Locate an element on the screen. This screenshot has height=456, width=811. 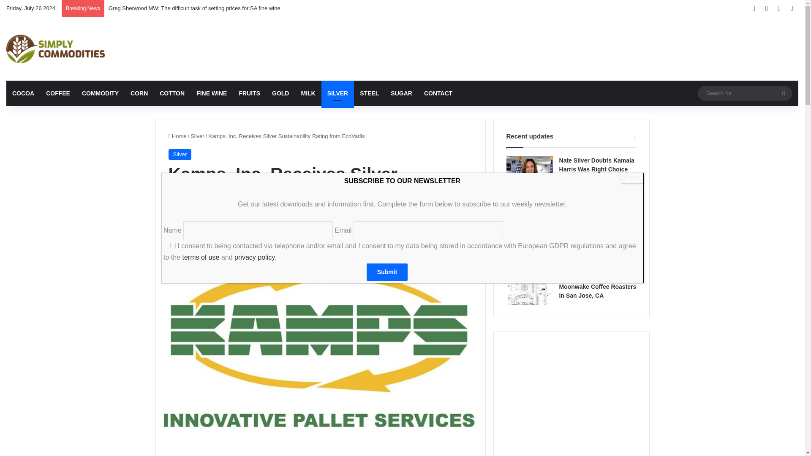
Submit is located at coordinates (387, 272).